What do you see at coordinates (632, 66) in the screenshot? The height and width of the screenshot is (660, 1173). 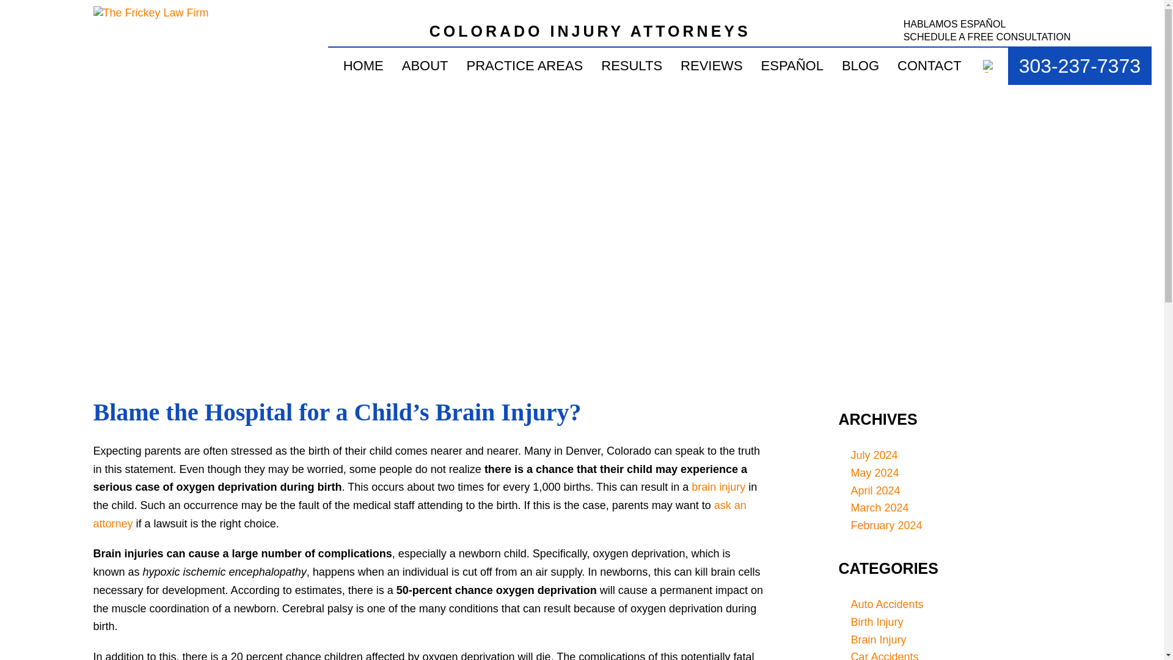 I see `RESULTS` at bounding box center [632, 66].